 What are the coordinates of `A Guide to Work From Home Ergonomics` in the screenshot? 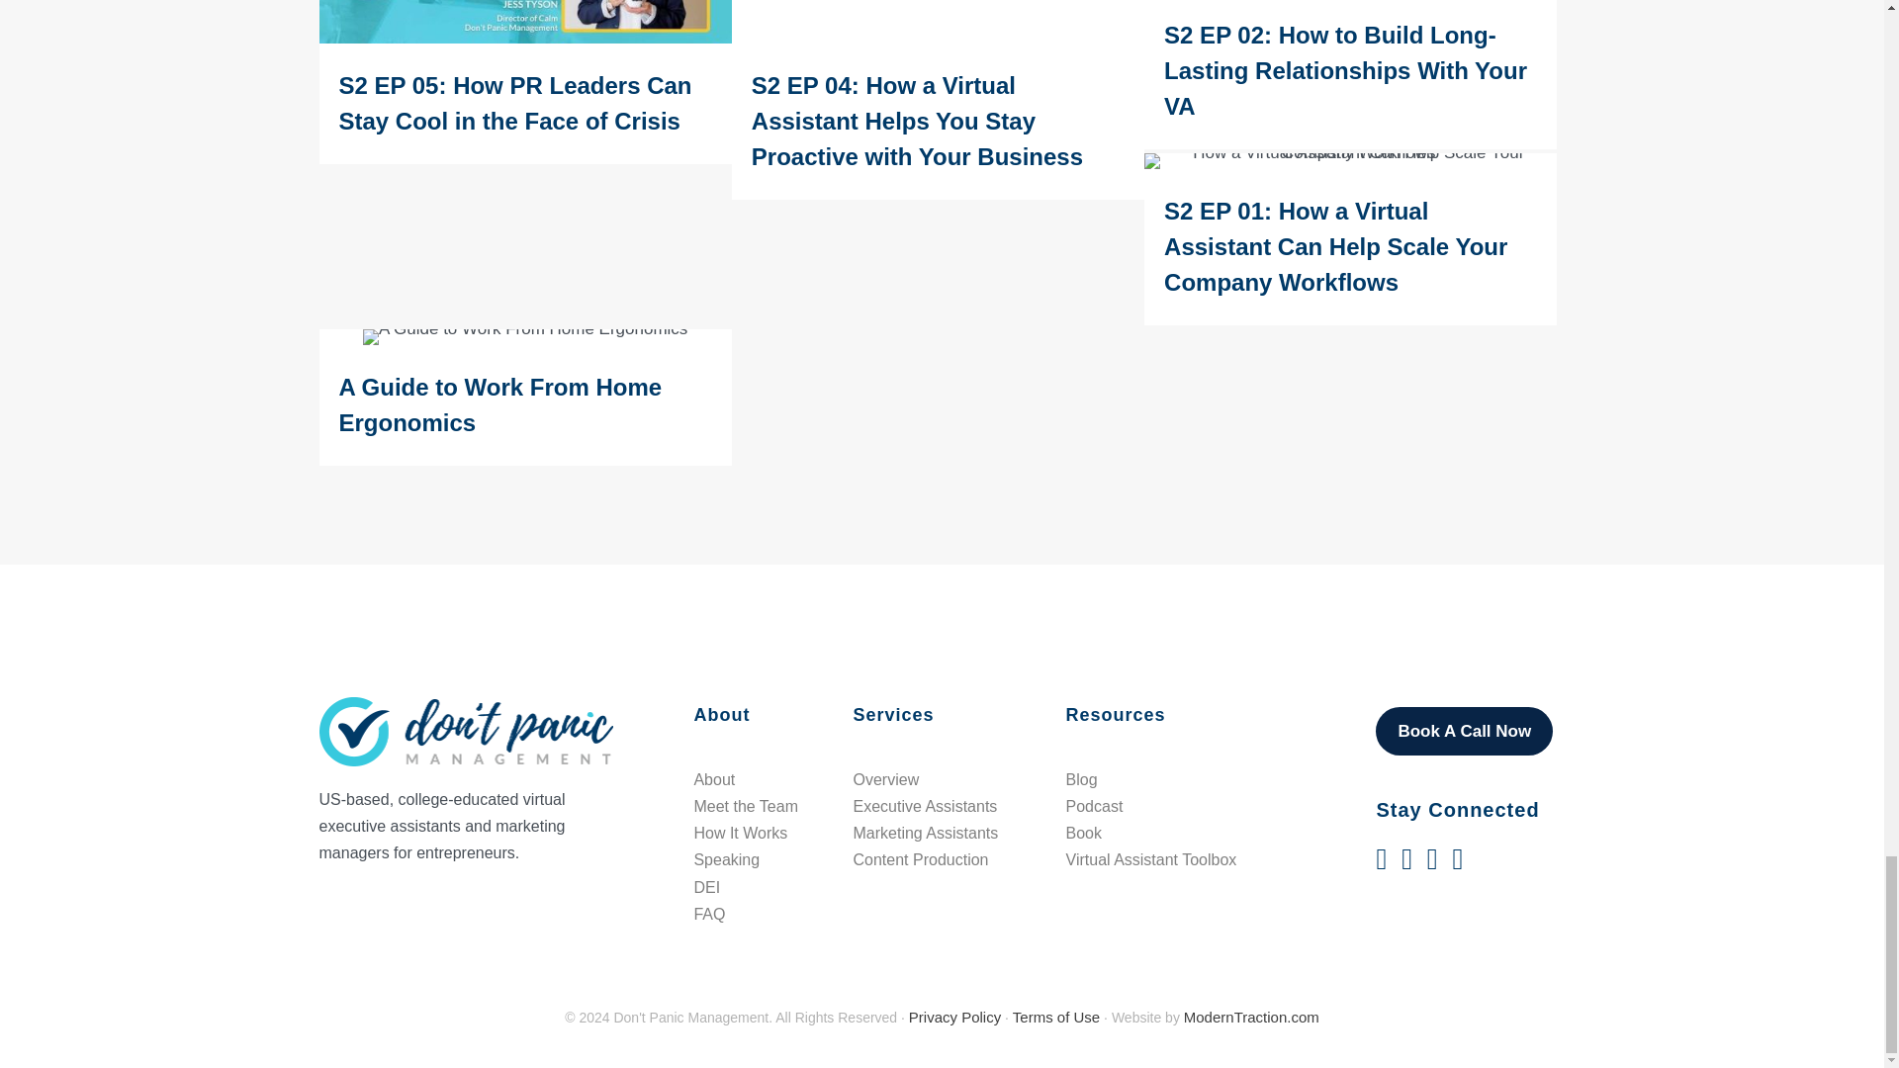 It's located at (524, 397).